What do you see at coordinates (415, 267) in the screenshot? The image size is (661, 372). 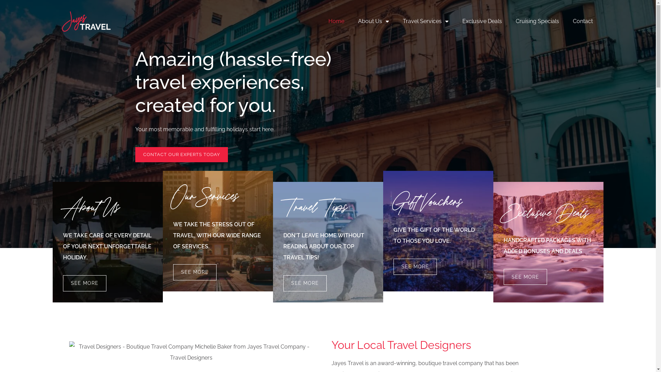 I see `SEE MORE` at bounding box center [415, 267].